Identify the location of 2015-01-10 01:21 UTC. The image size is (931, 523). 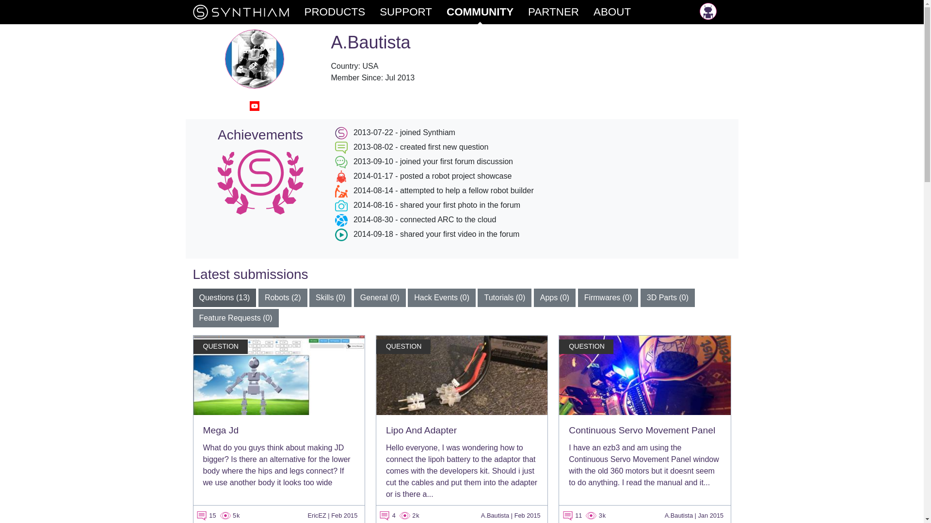
(710, 515).